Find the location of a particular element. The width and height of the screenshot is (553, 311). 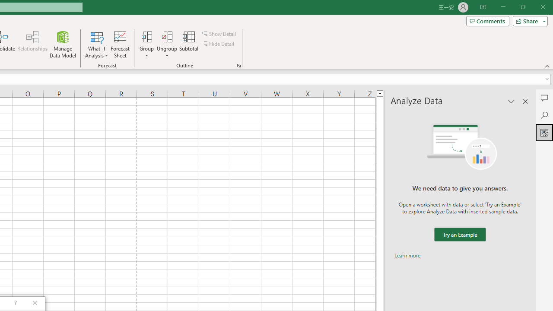

We need data to give you answers. Try an Example is located at coordinates (460, 235).